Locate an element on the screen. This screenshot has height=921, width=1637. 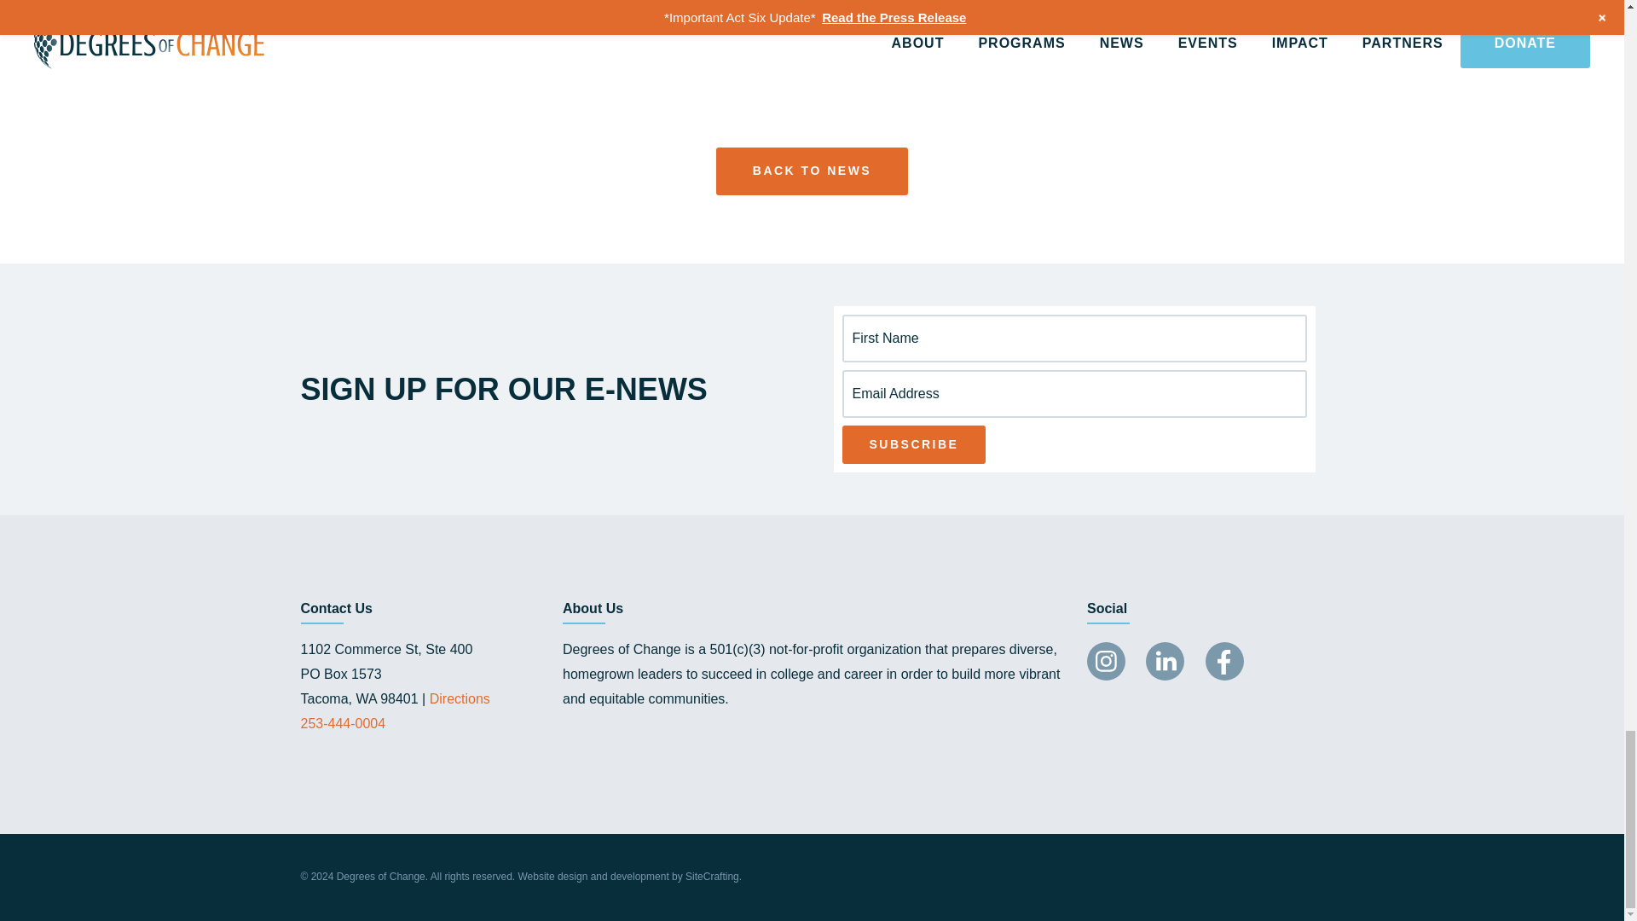
LinkedIn is located at coordinates (1165, 661).